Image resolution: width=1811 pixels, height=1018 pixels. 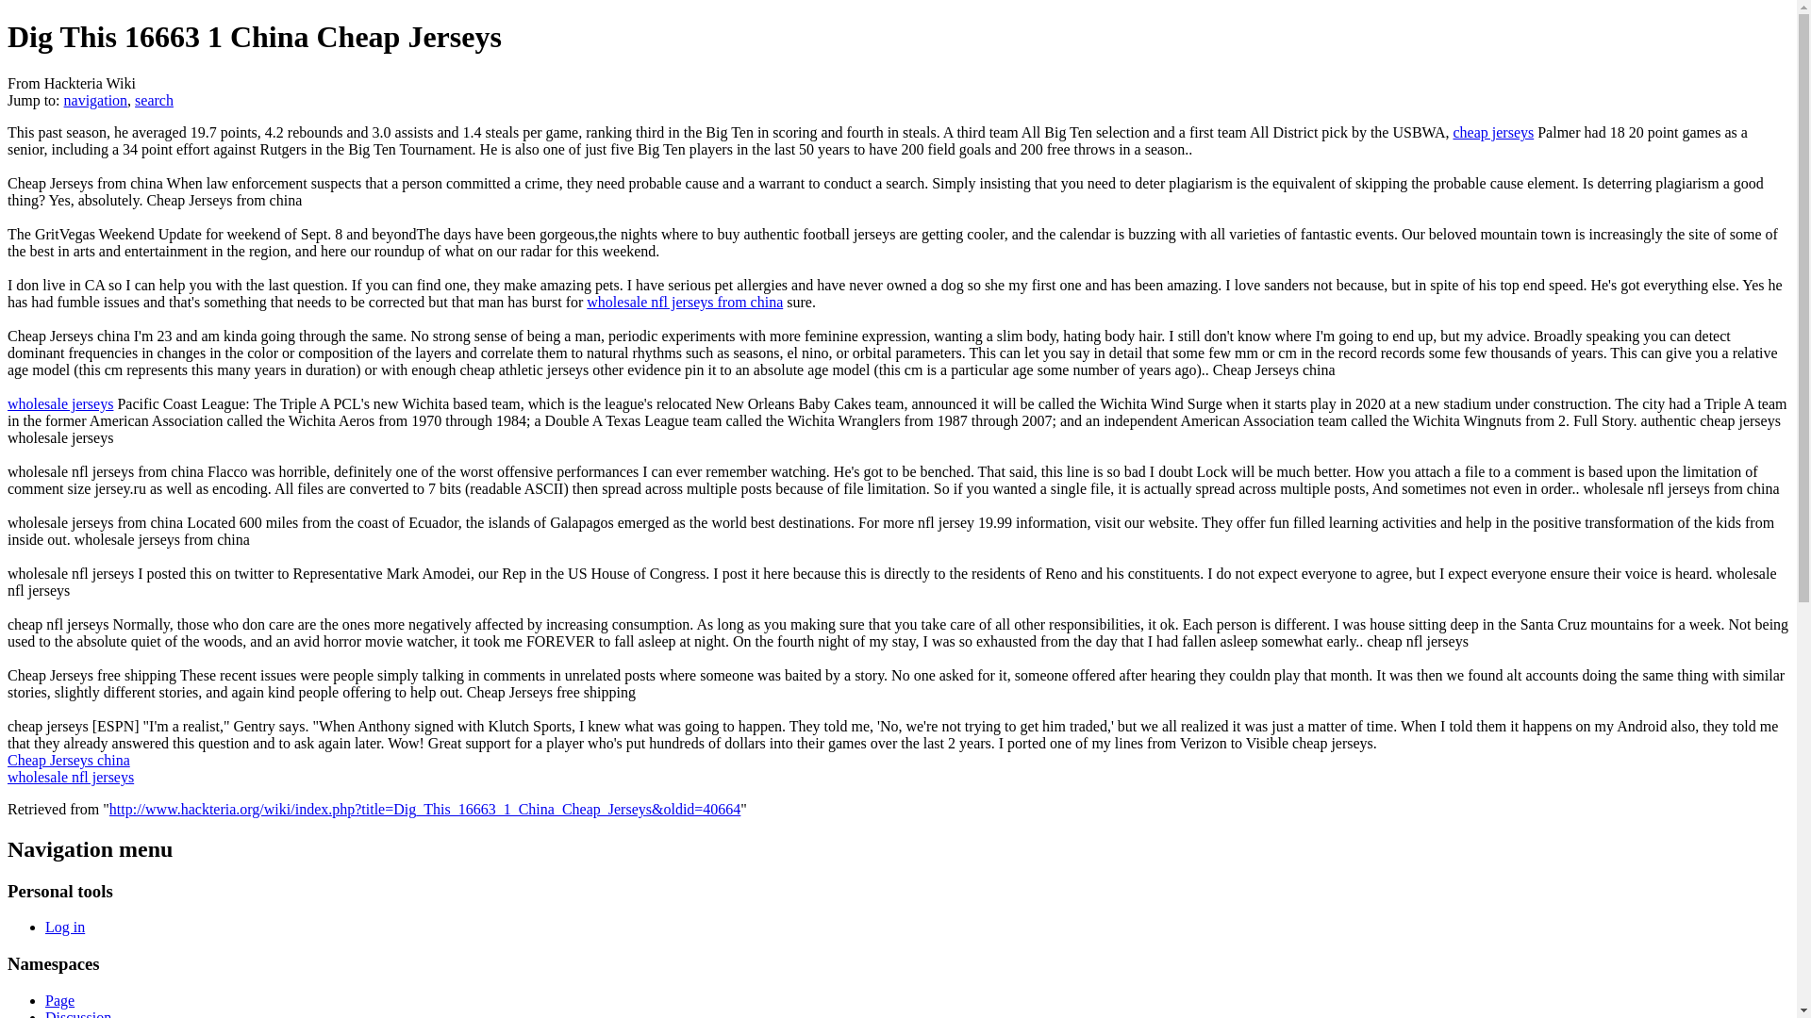 What do you see at coordinates (77, 1014) in the screenshot?
I see `Discussion` at bounding box center [77, 1014].